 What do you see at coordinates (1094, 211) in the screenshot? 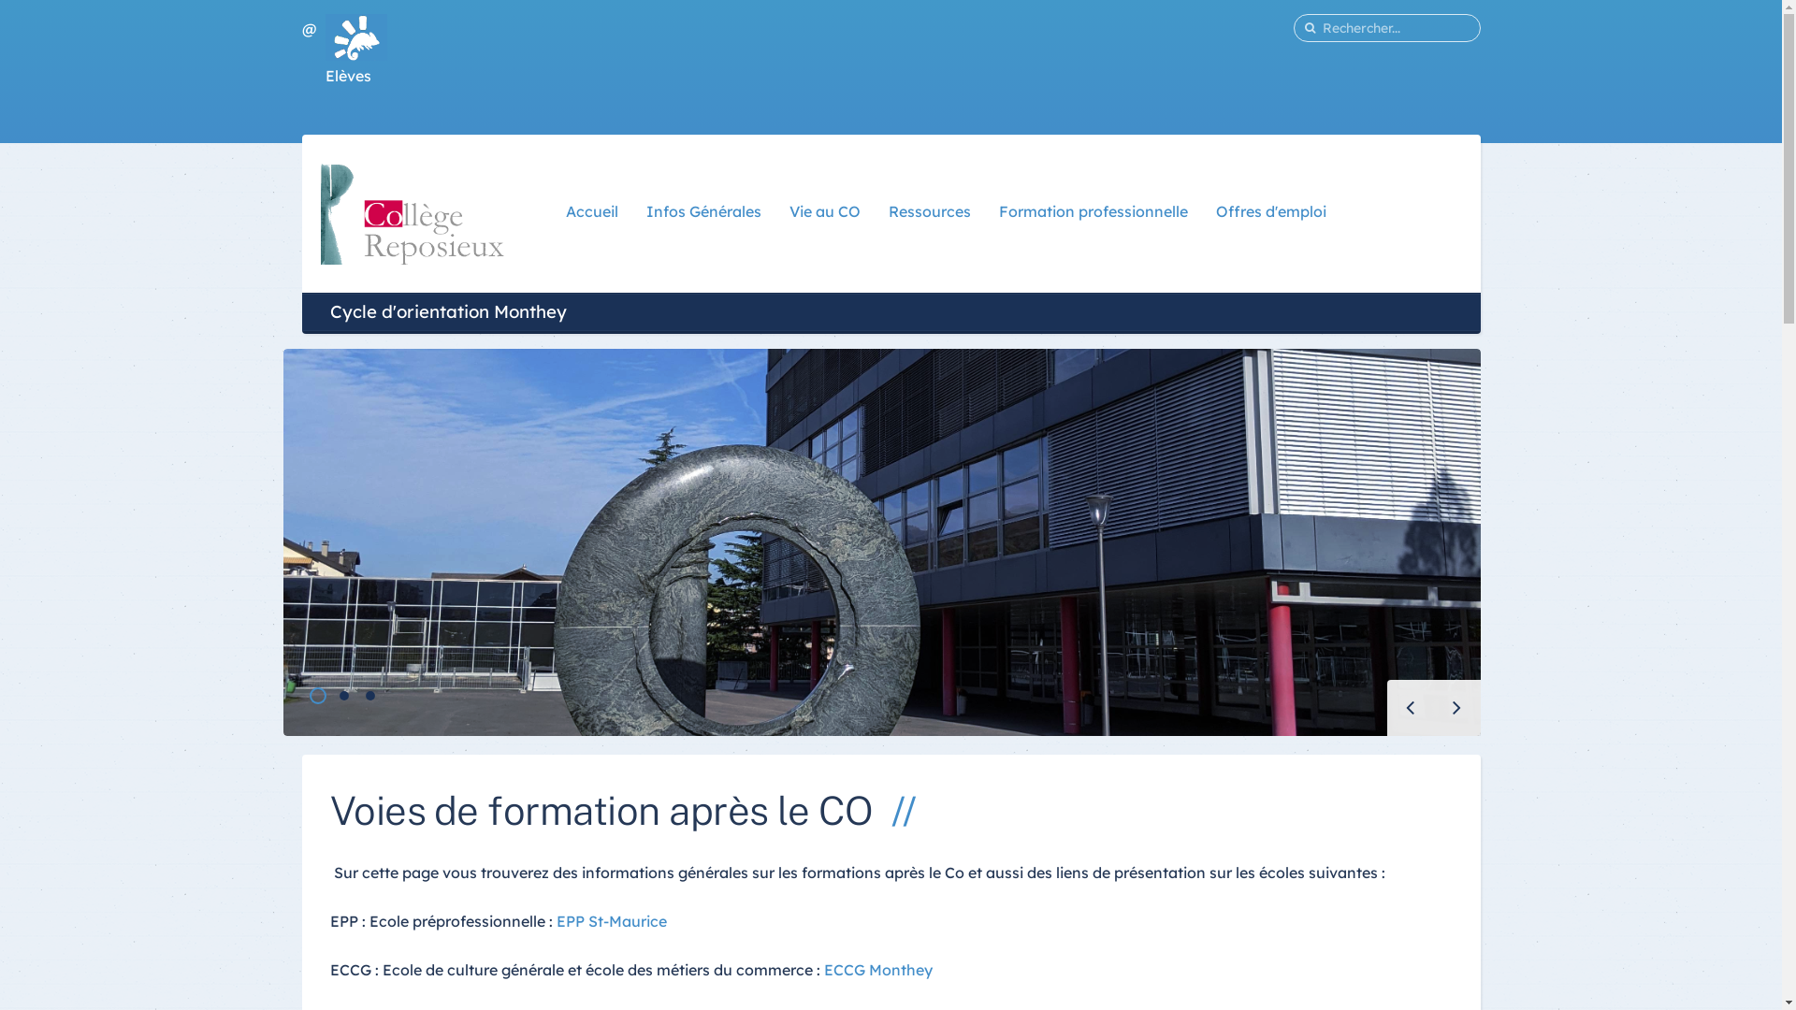
I see `Formation professionnelle` at bounding box center [1094, 211].